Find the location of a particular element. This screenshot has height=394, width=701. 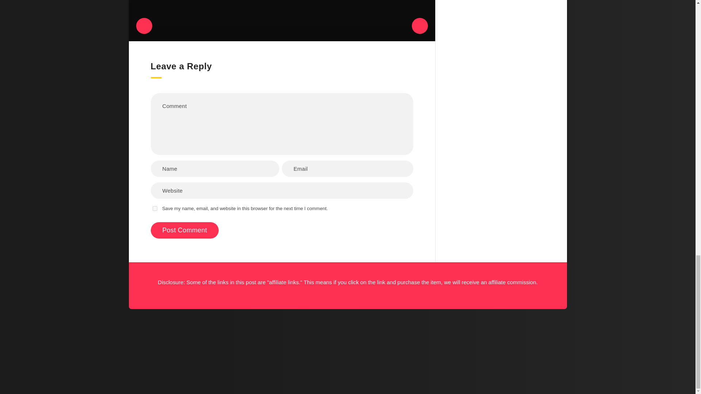

yes is located at coordinates (155, 208).